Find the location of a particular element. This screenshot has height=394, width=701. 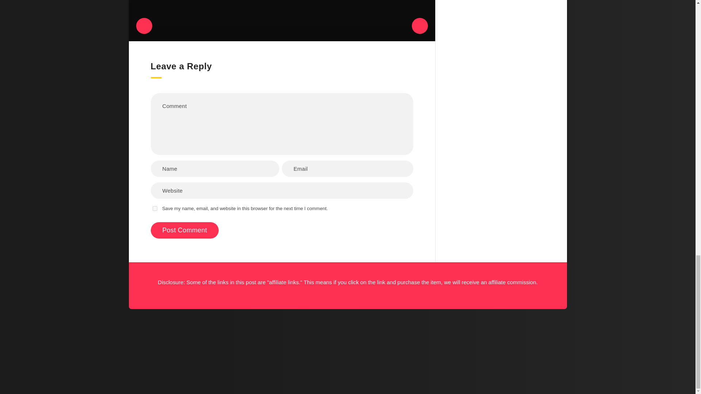

yes is located at coordinates (155, 208).